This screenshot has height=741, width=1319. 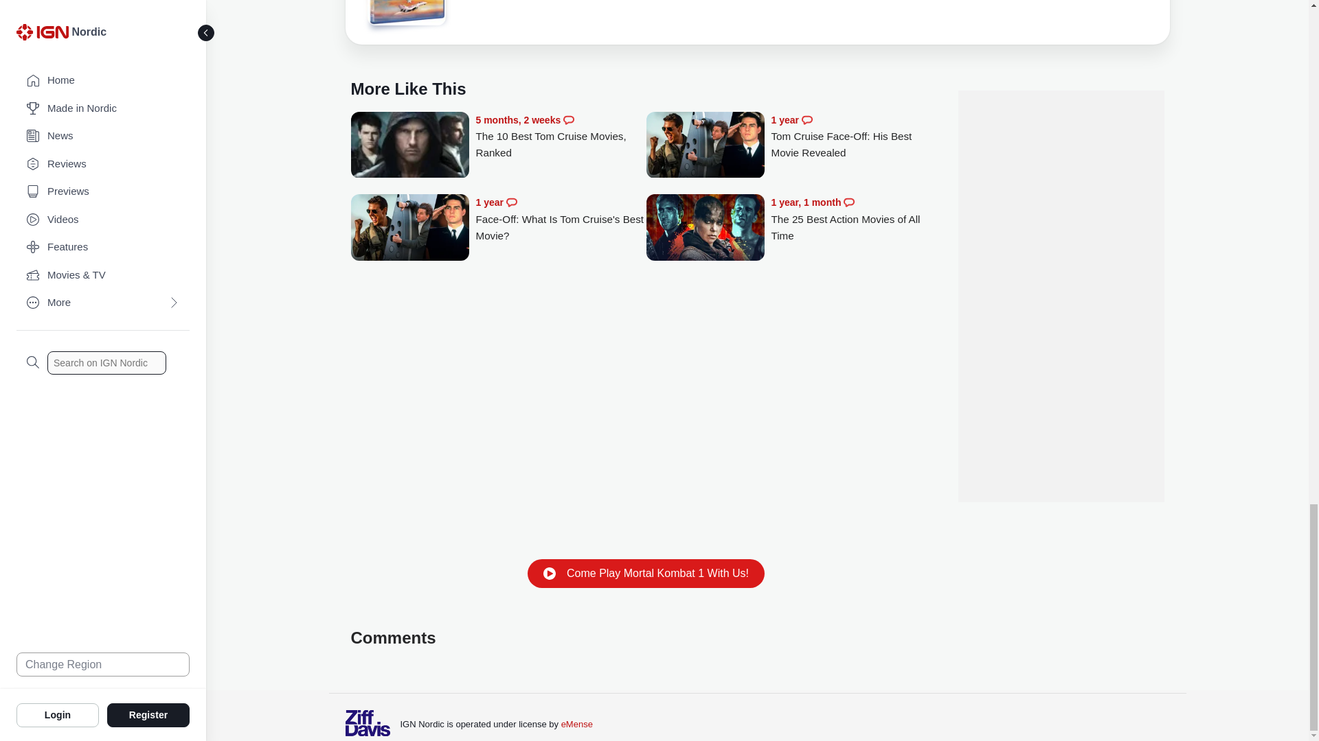 I want to click on Comments, so click(x=568, y=119).